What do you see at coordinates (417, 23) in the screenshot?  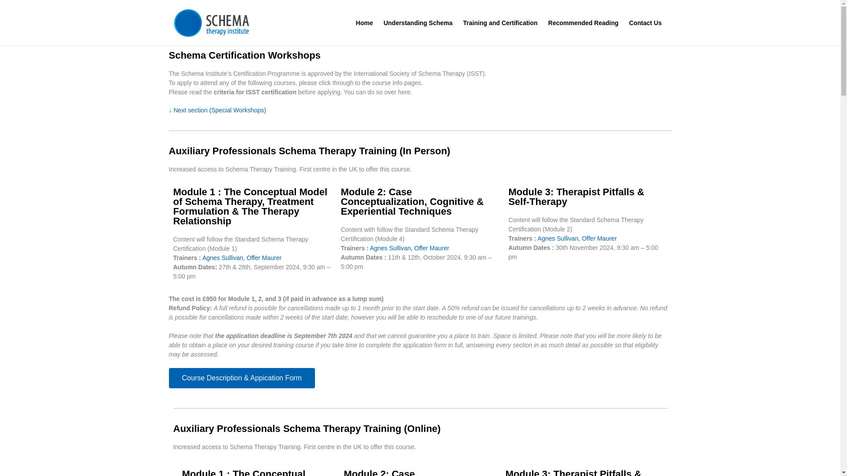 I see `Understanding Schema` at bounding box center [417, 23].